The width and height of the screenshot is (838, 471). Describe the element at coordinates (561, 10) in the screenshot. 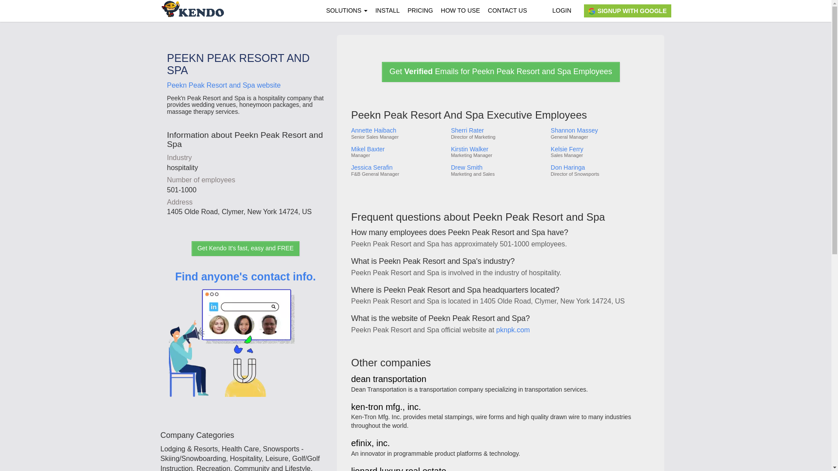

I see `LOGIN` at that location.